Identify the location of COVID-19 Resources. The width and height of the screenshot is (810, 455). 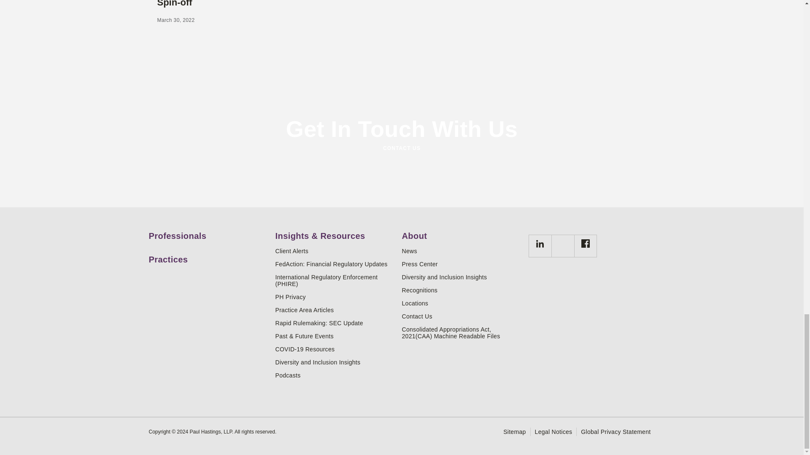
(335, 349).